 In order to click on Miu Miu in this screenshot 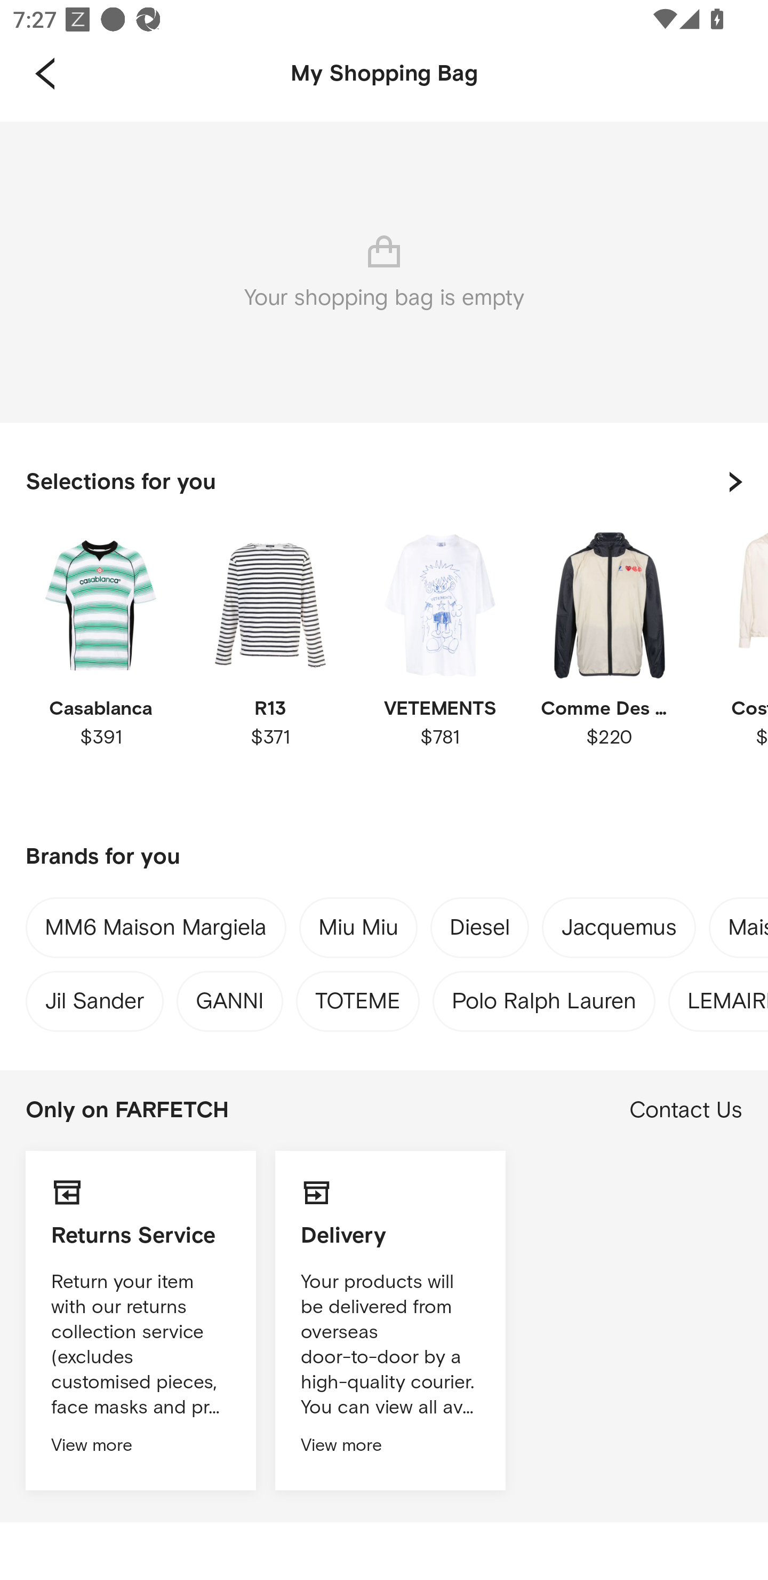, I will do `click(358, 930)`.